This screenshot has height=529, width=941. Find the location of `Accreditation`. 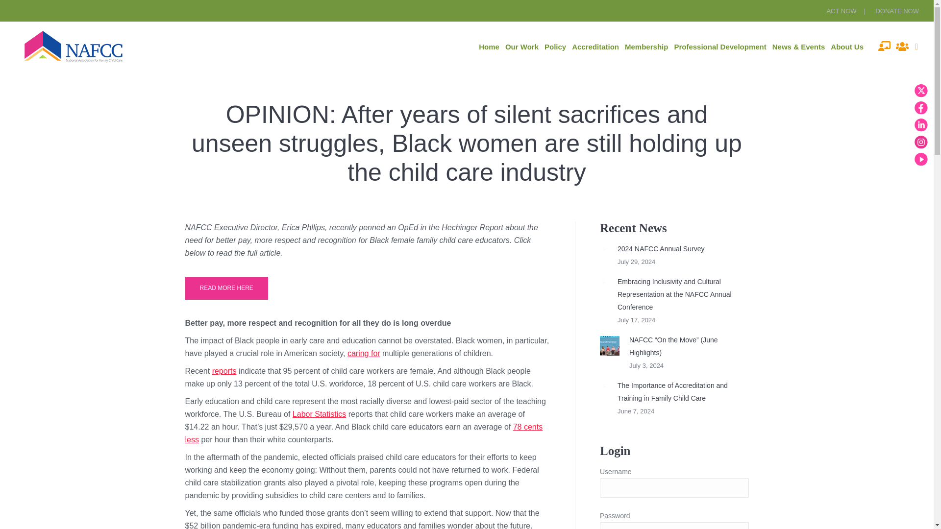

Accreditation is located at coordinates (595, 47).